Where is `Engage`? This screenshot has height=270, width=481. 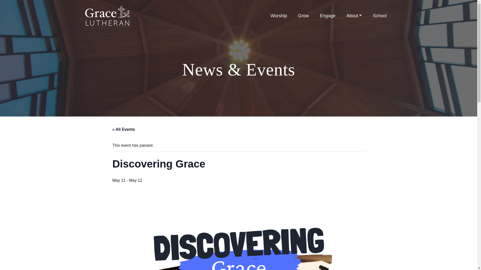 Engage is located at coordinates (328, 16).